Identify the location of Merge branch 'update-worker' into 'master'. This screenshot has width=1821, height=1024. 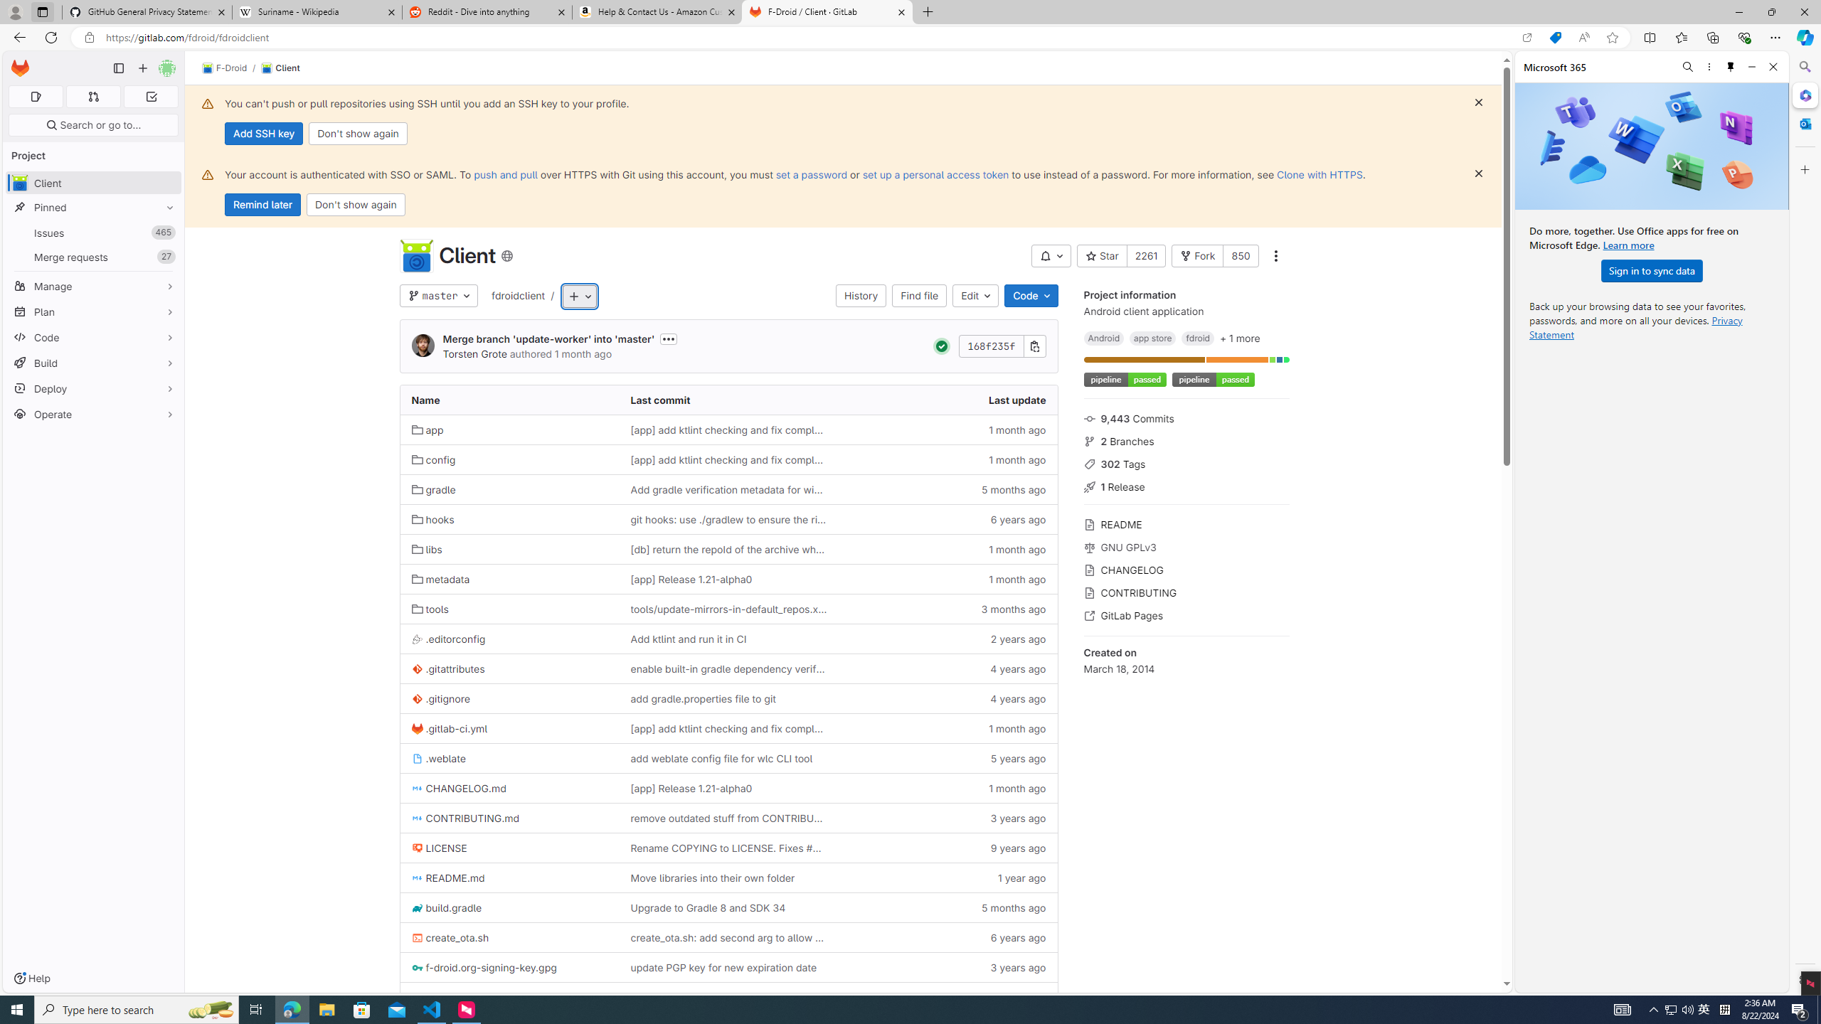
(549, 339).